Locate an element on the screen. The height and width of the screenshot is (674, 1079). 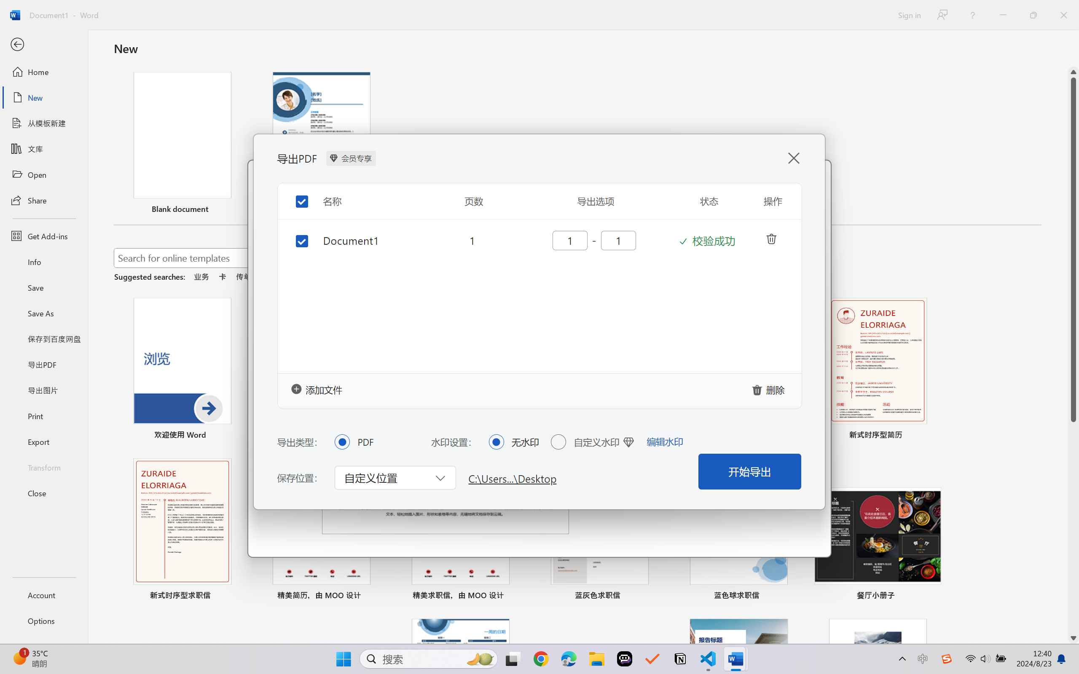
Microsoft Edge is located at coordinates (568, 659).